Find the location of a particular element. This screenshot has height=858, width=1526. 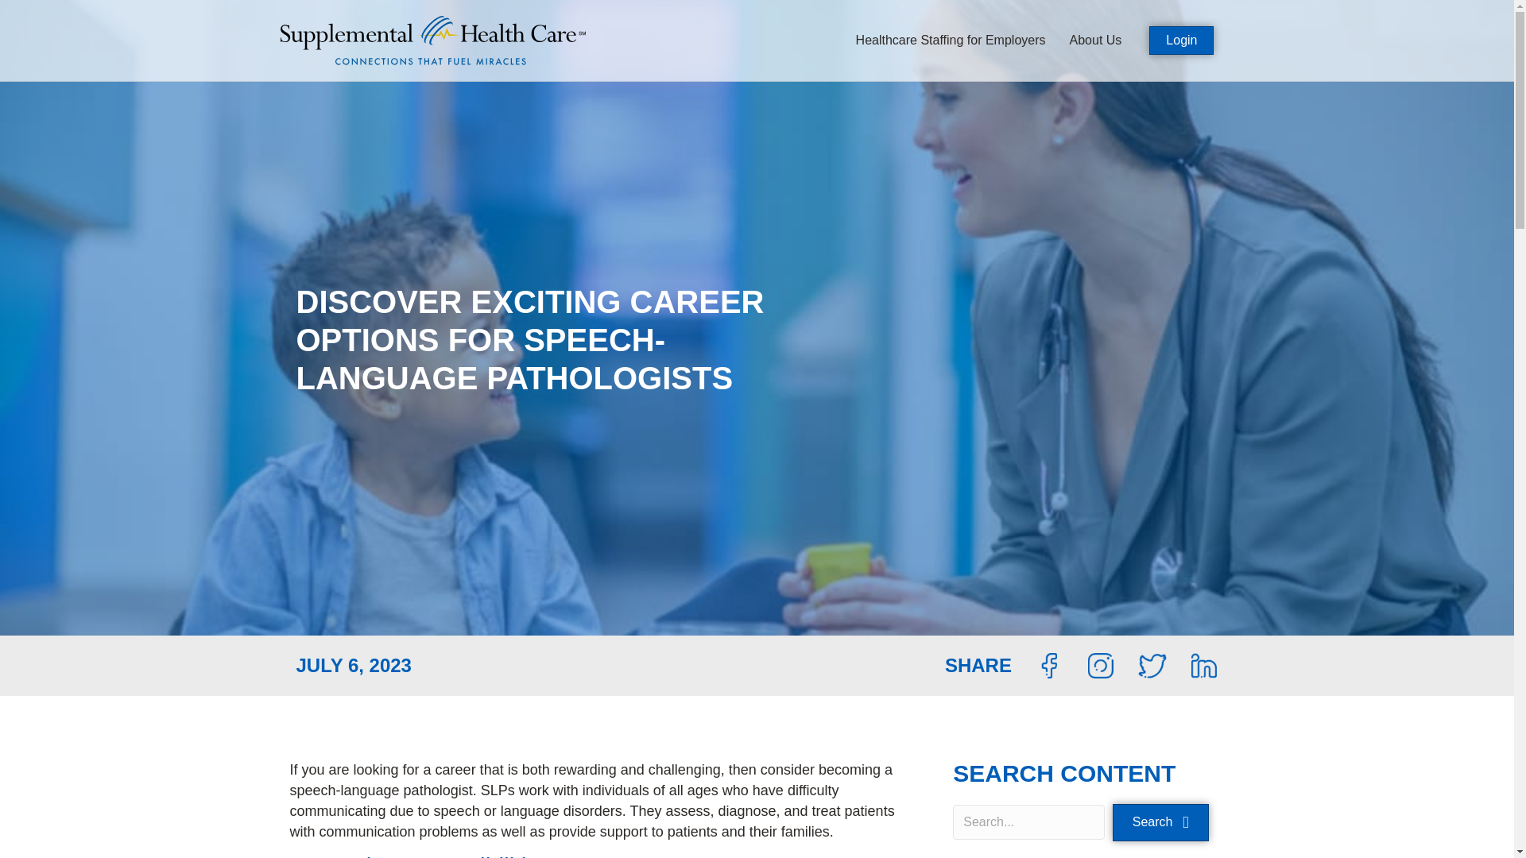

Login is located at coordinates (1181, 41).